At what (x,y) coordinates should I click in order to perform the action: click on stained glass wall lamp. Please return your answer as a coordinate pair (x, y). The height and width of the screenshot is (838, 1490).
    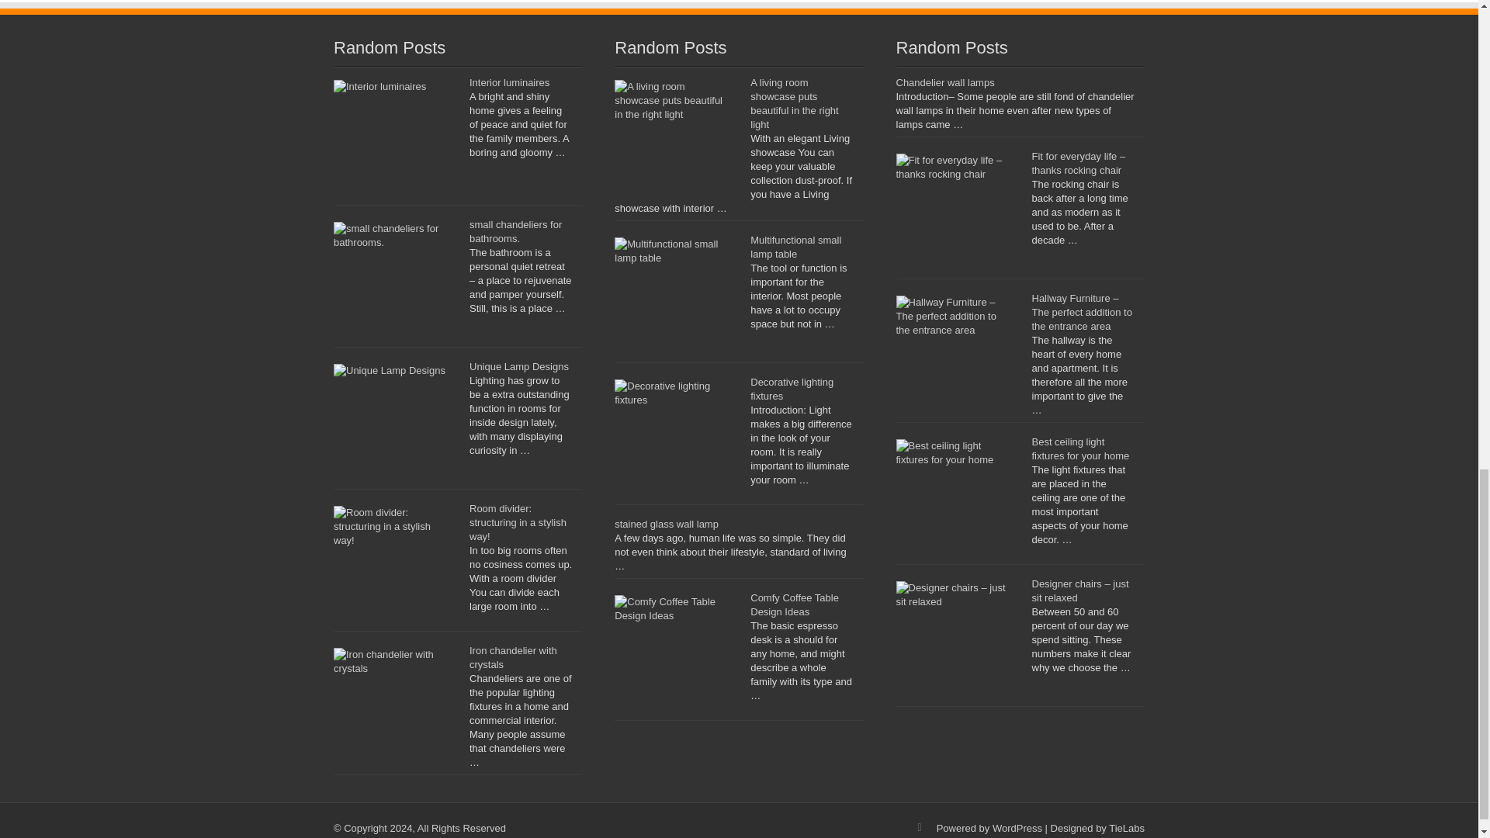
    Looking at the image, I should click on (666, 524).